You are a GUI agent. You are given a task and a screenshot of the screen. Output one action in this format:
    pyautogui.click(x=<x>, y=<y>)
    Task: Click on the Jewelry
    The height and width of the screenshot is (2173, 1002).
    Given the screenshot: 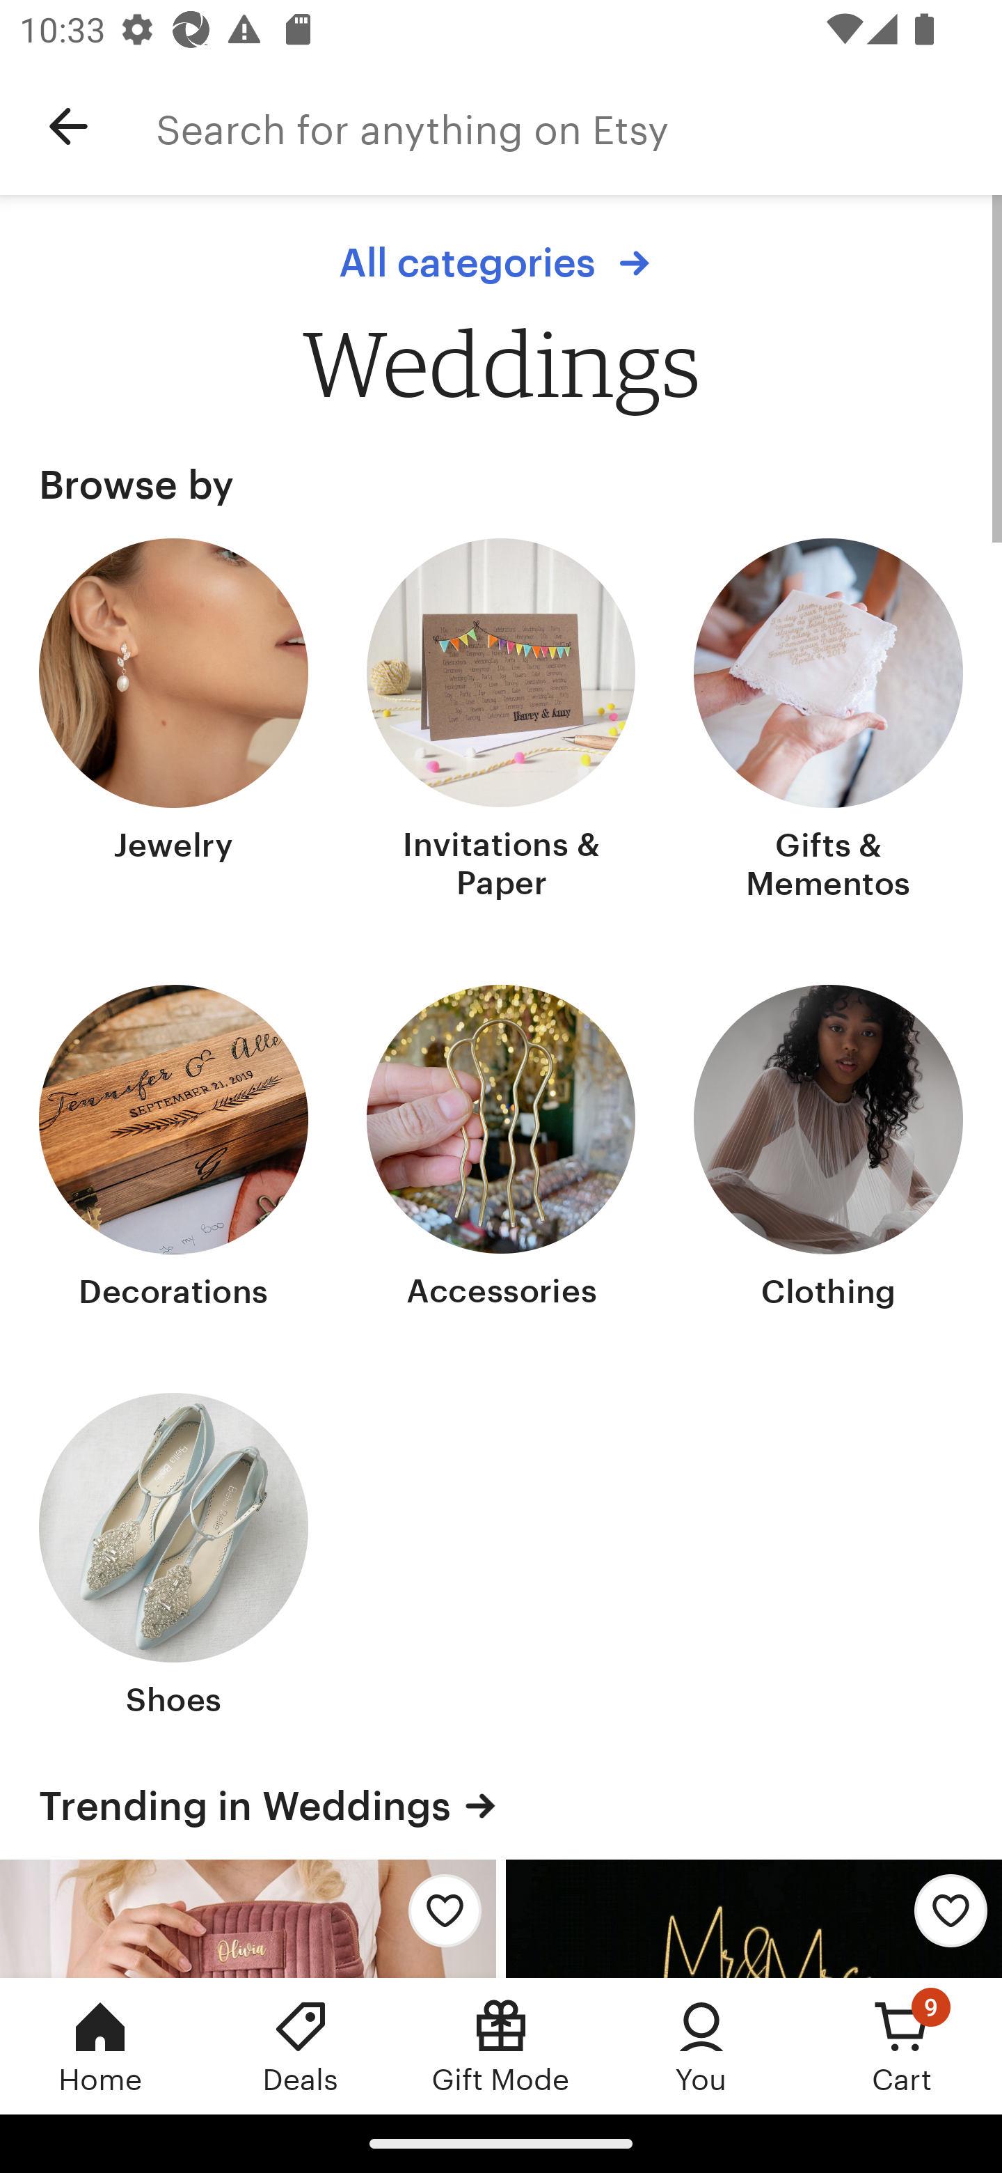 What is the action you would take?
    pyautogui.click(x=174, y=722)
    